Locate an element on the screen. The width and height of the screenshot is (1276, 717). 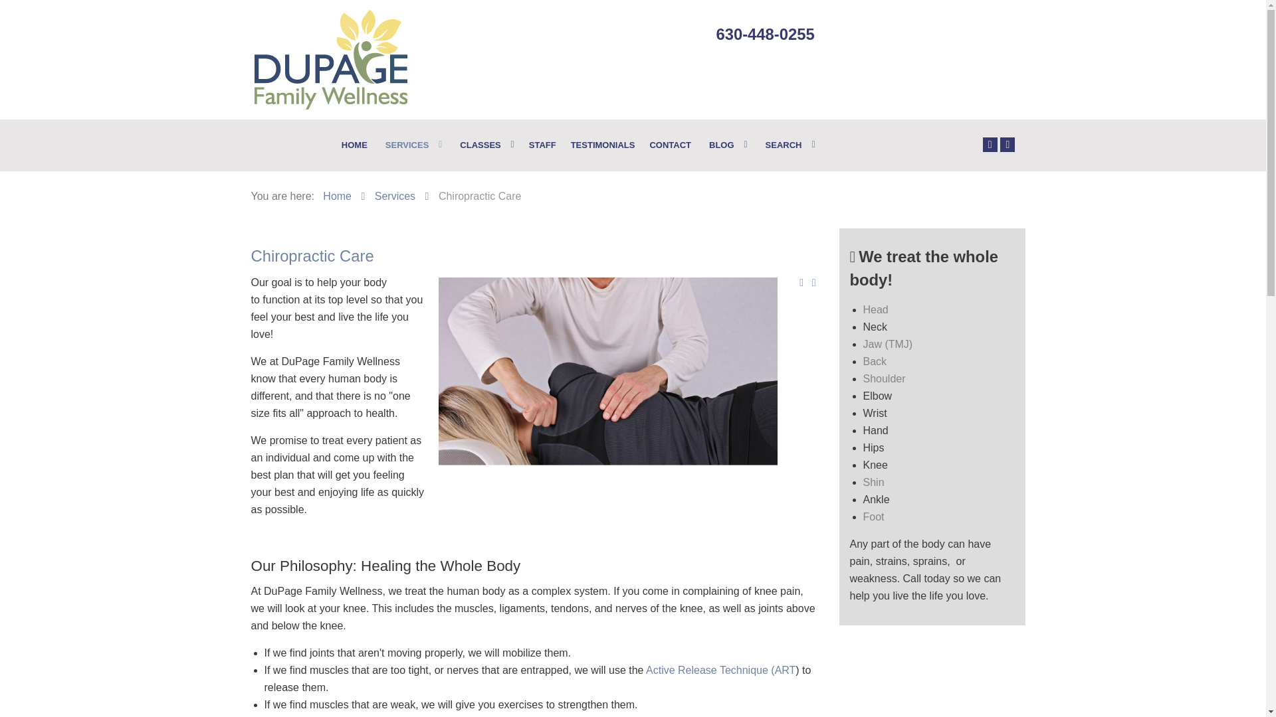
CONTACT is located at coordinates (670, 145).